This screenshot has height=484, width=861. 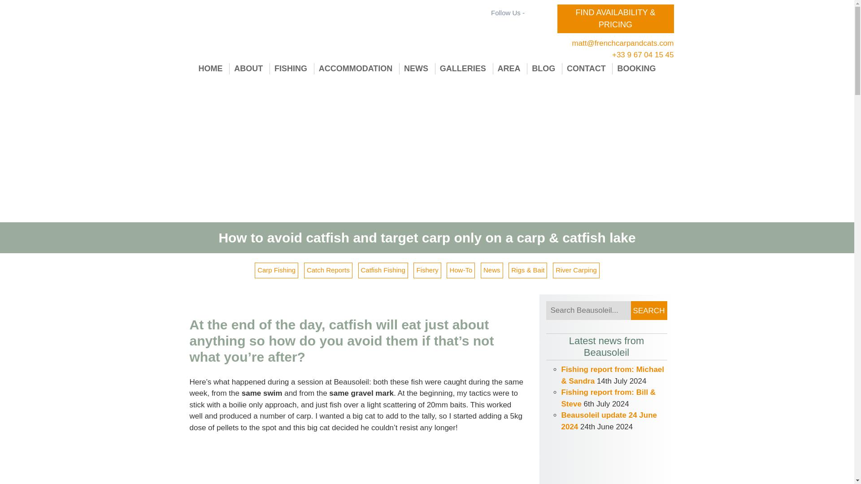 What do you see at coordinates (416, 69) in the screenshot?
I see `NEWS` at bounding box center [416, 69].